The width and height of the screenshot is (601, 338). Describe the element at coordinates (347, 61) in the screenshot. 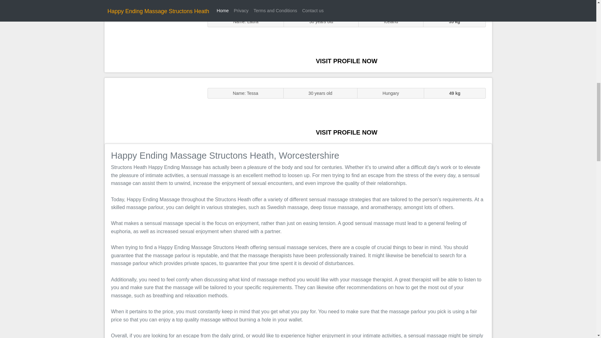

I see `VISIT PROFILE NOW` at that location.